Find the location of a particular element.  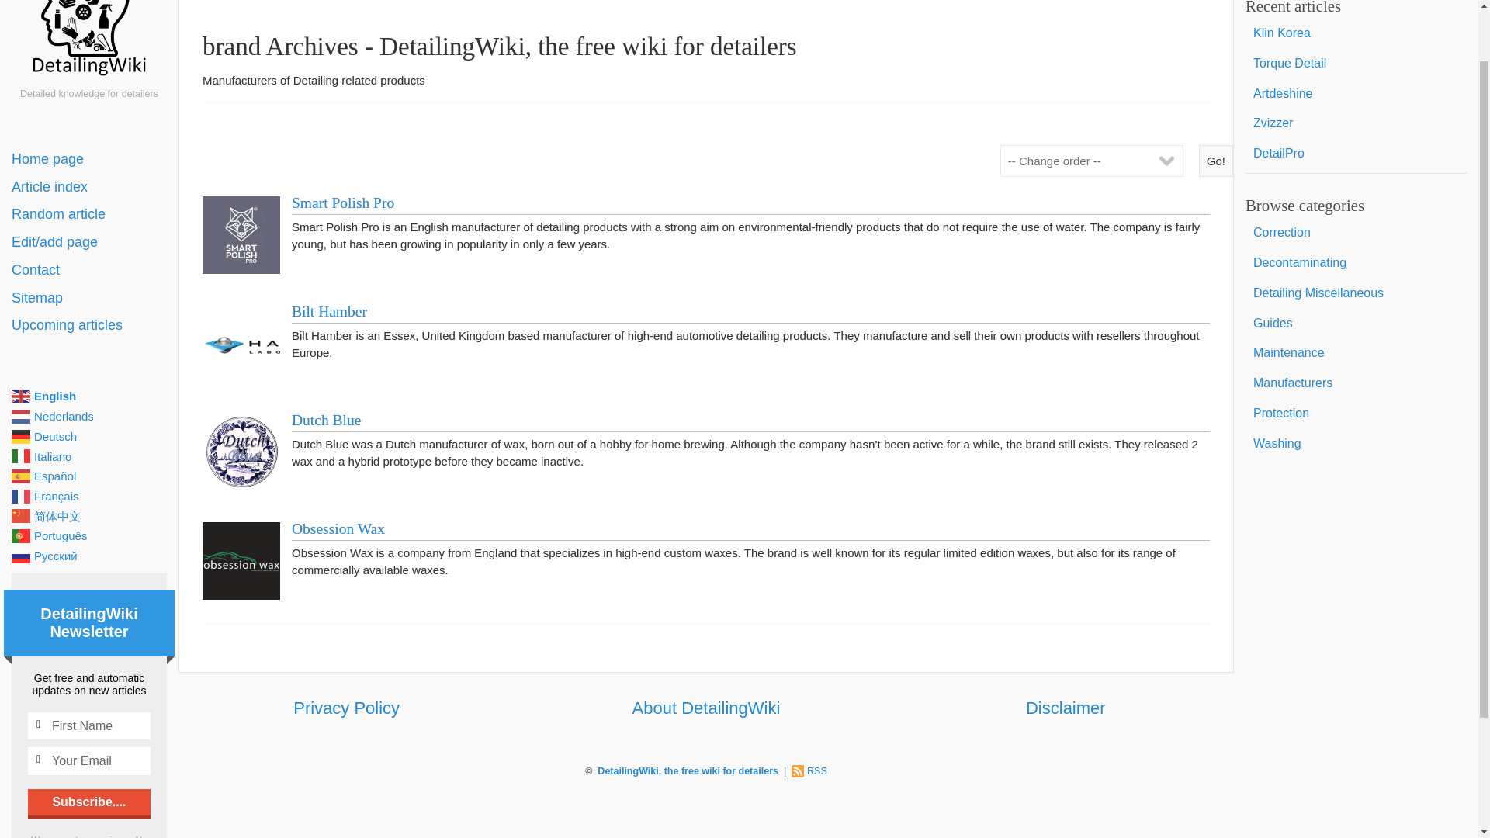

DetailPro is located at coordinates (1356, 154).